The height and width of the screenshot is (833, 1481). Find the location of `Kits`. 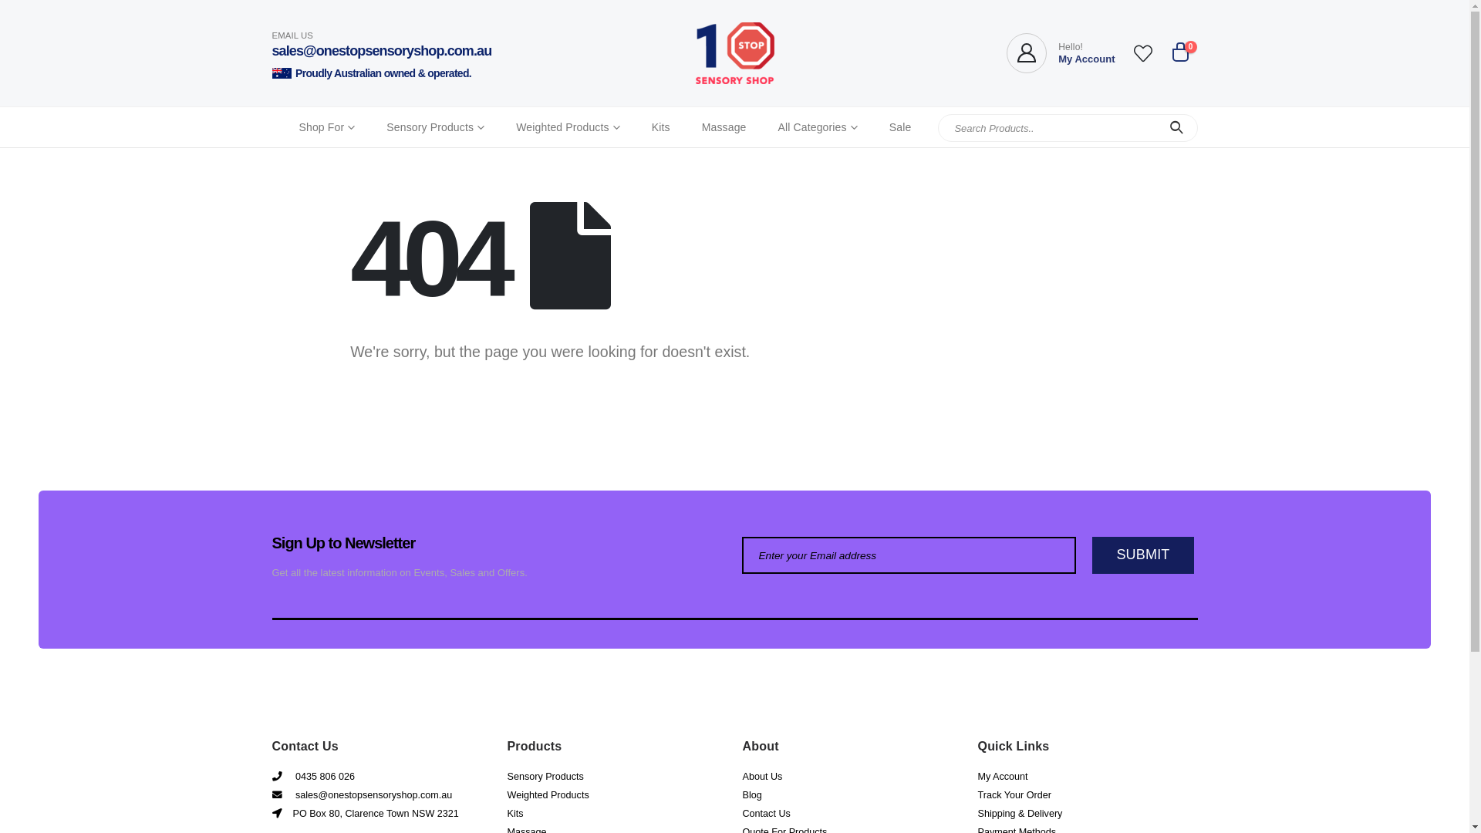

Kits is located at coordinates (515, 814).